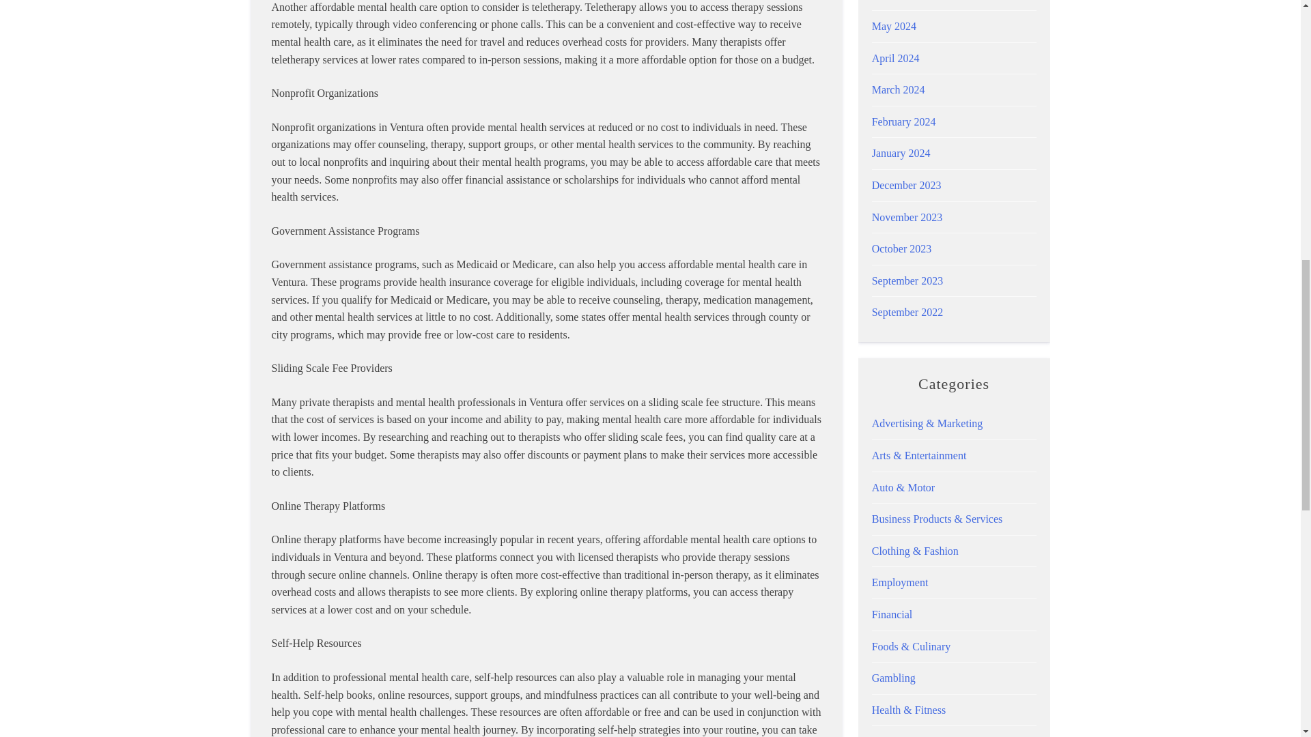 The image size is (1311, 737). Describe the element at coordinates (907, 280) in the screenshot. I see `September 2023` at that location.